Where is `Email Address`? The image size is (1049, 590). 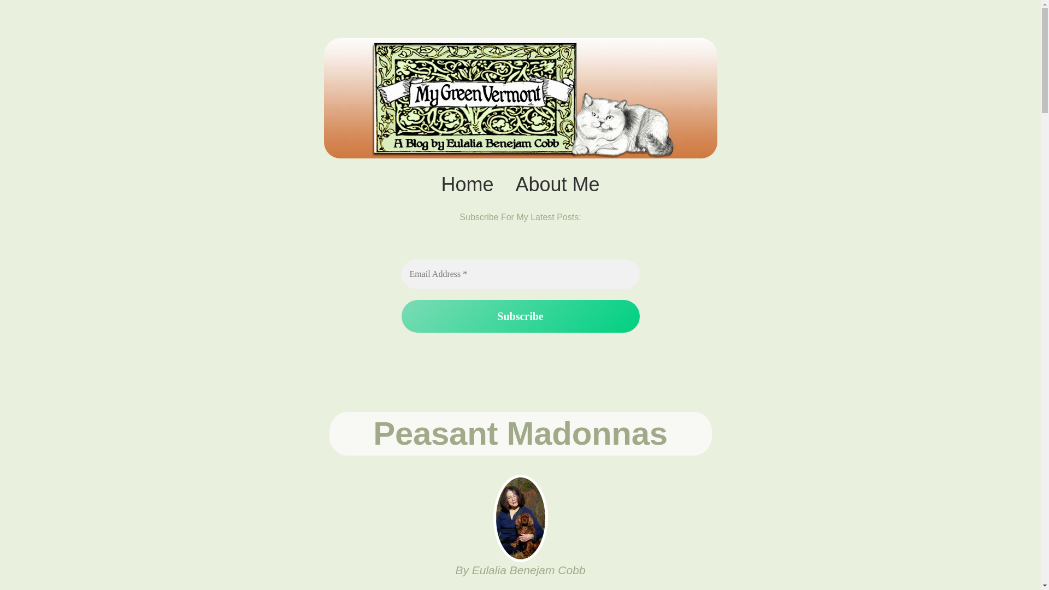 Email Address is located at coordinates (520, 274).